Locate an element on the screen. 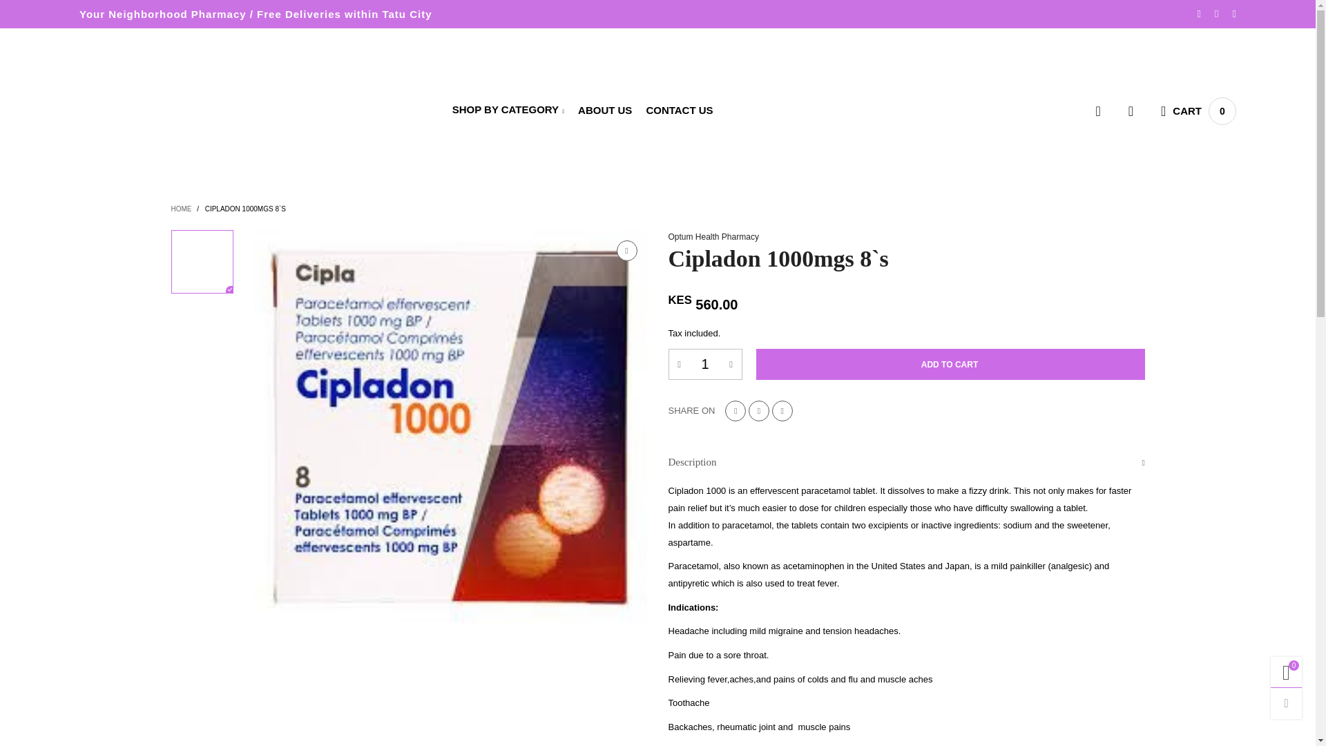 This screenshot has height=746, width=1326. Shop By Category is located at coordinates (508, 111).